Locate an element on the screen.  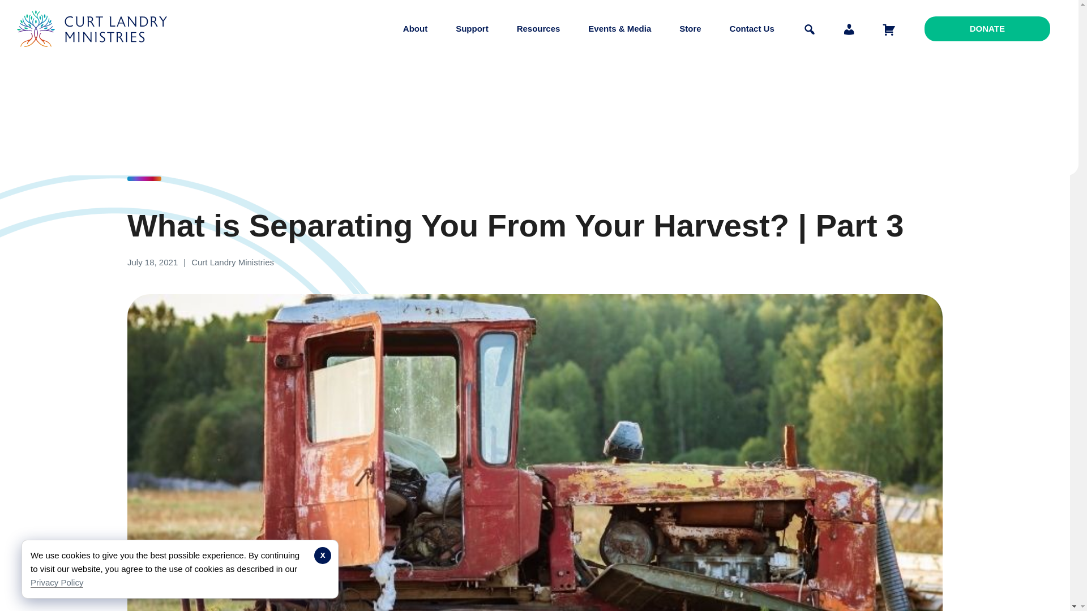
About is located at coordinates (415, 28).